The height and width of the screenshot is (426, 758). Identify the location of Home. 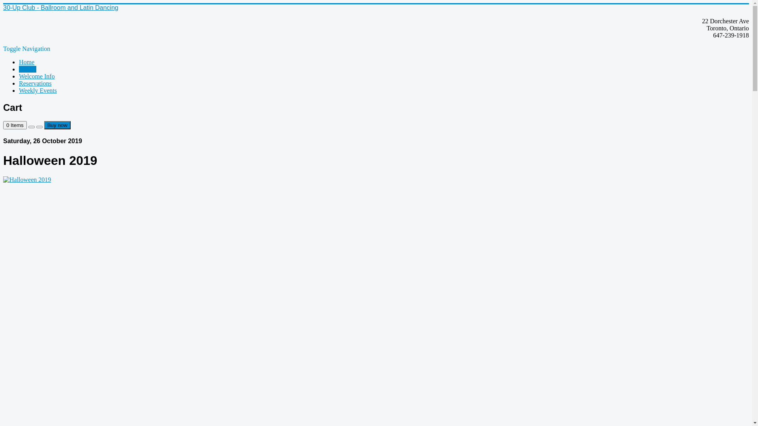
(27, 62).